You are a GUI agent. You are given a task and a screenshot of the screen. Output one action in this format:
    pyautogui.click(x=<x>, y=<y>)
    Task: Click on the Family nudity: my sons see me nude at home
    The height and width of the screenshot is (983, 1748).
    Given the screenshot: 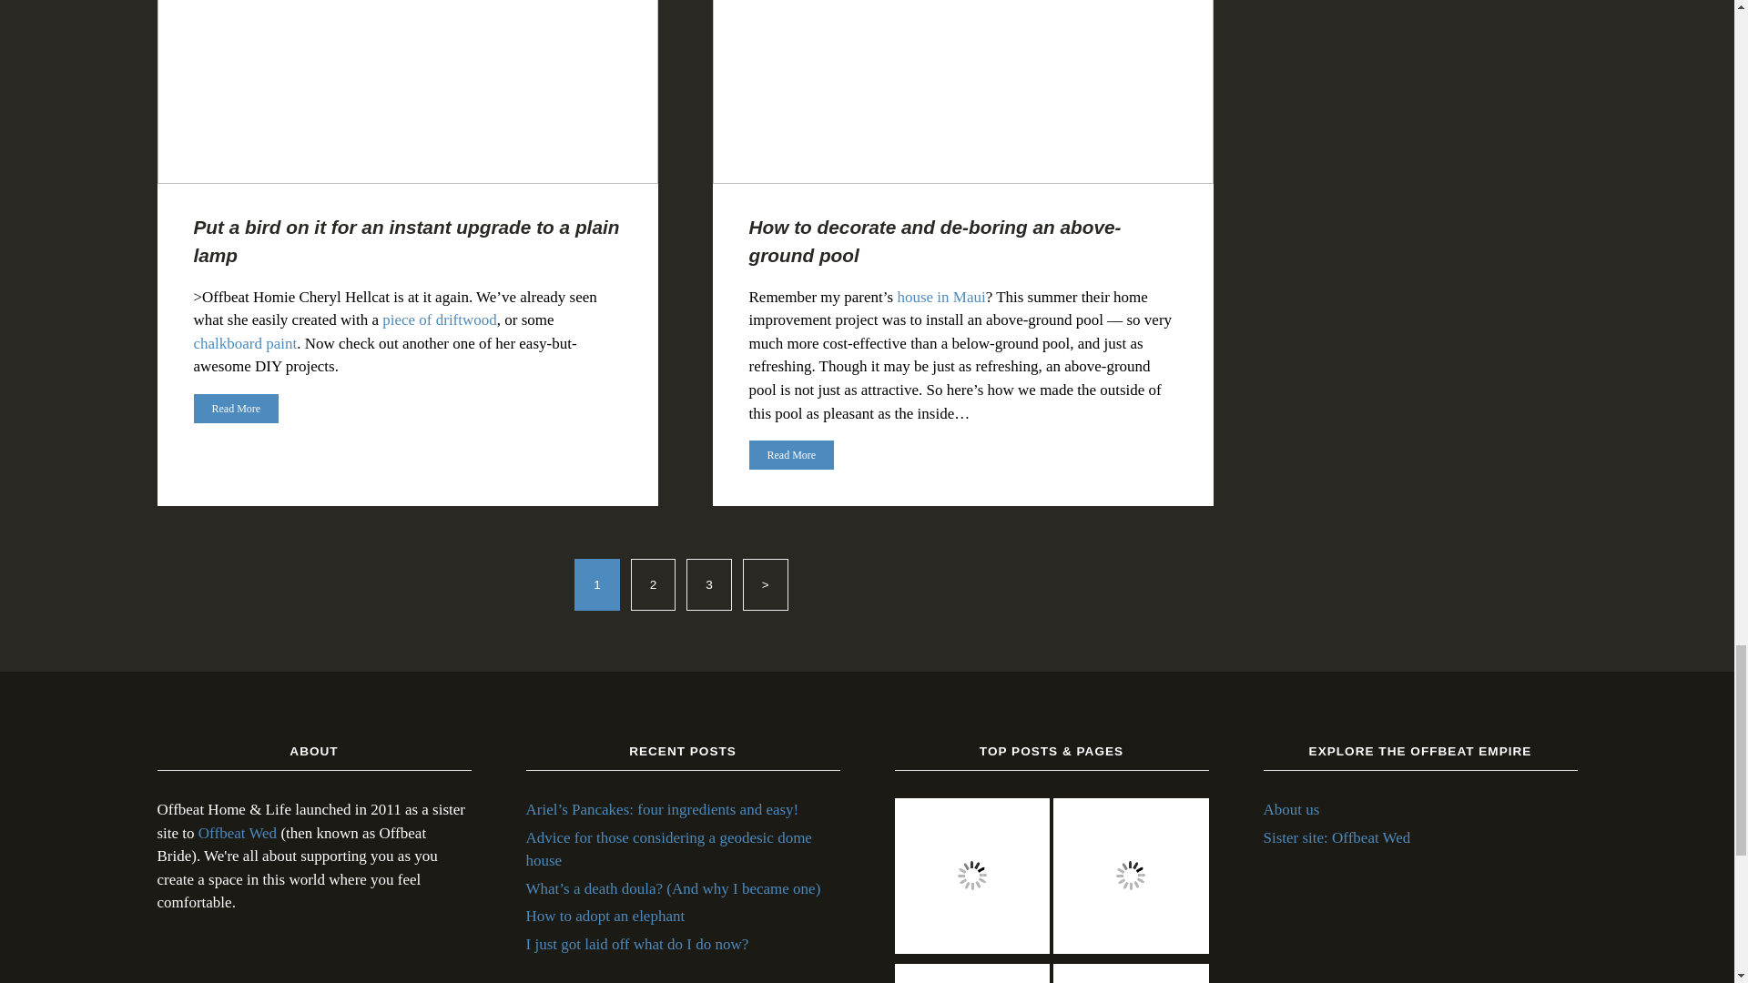 What is the action you would take?
    pyautogui.click(x=971, y=974)
    